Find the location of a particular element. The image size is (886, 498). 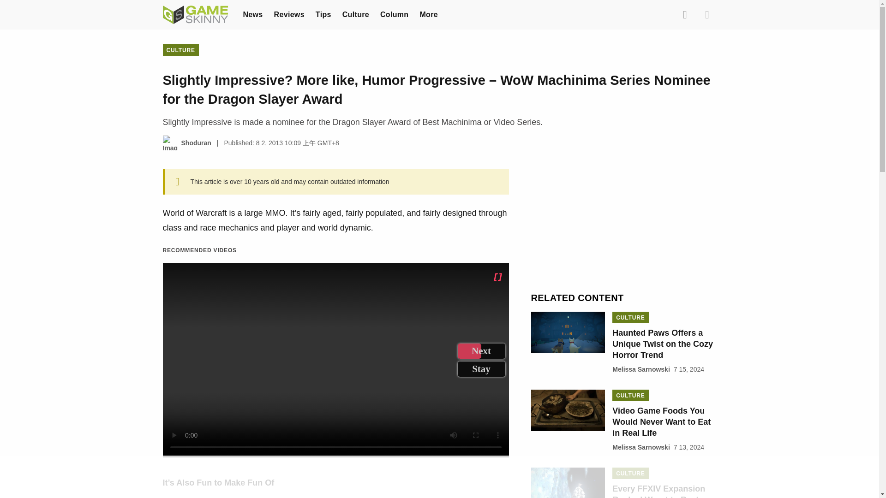

Search is located at coordinates (684, 14).